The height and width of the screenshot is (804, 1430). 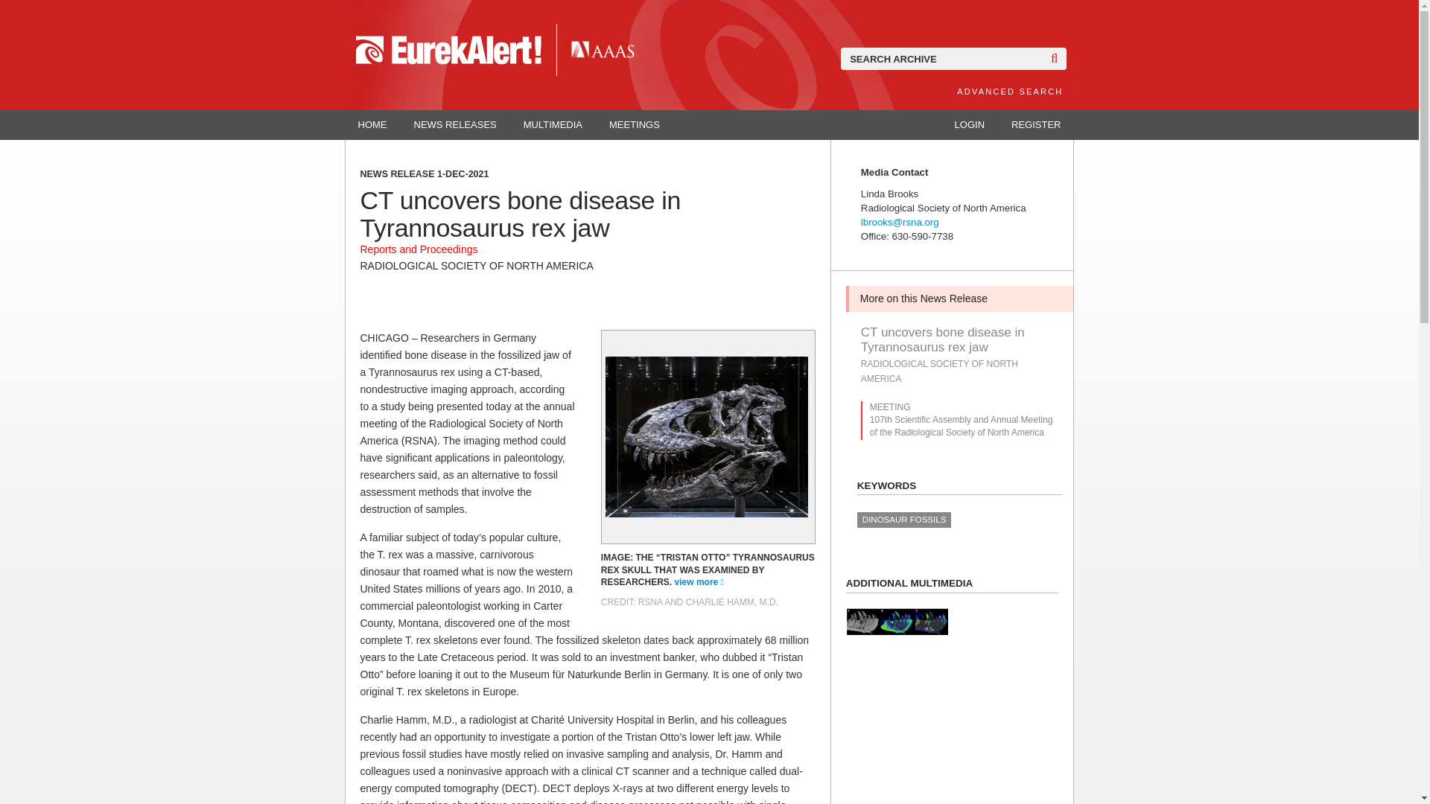 What do you see at coordinates (419, 249) in the screenshot?
I see `Reports and Proceedings` at bounding box center [419, 249].